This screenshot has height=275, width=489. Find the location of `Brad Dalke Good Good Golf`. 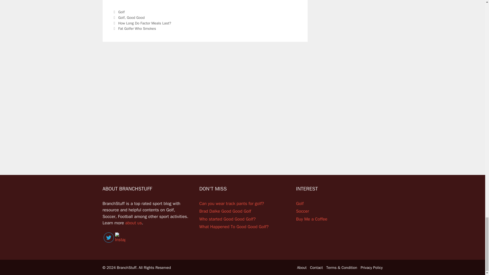

Brad Dalke Good Good Golf is located at coordinates (225, 211).